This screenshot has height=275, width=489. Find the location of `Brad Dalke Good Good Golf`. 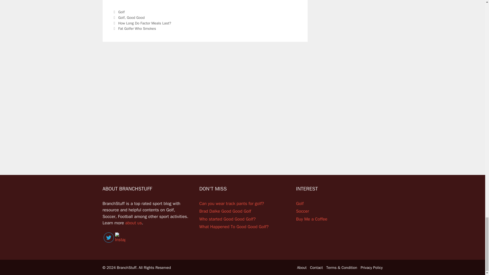

Brad Dalke Good Good Golf is located at coordinates (225, 211).